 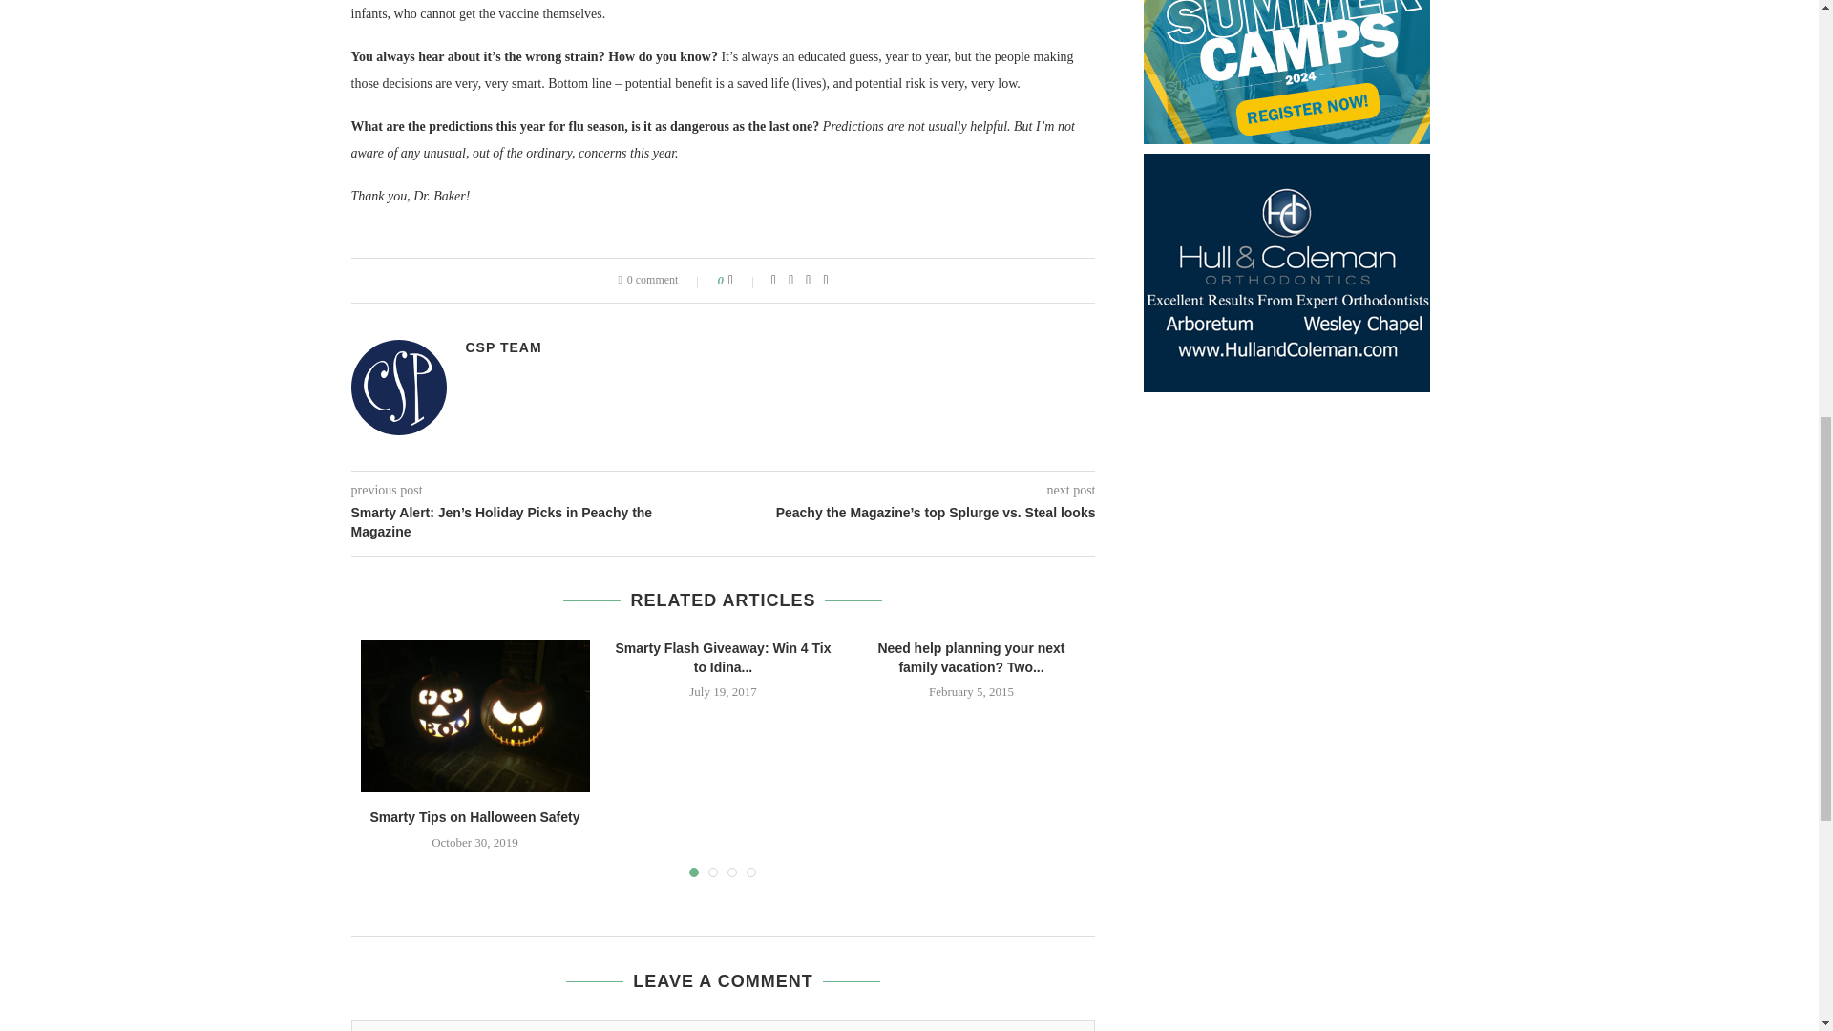 What do you see at coordinates (475, 716) in the screenshot?
I see `Smarty Tips on Halloween Safety` at bounding box center [475, 716].